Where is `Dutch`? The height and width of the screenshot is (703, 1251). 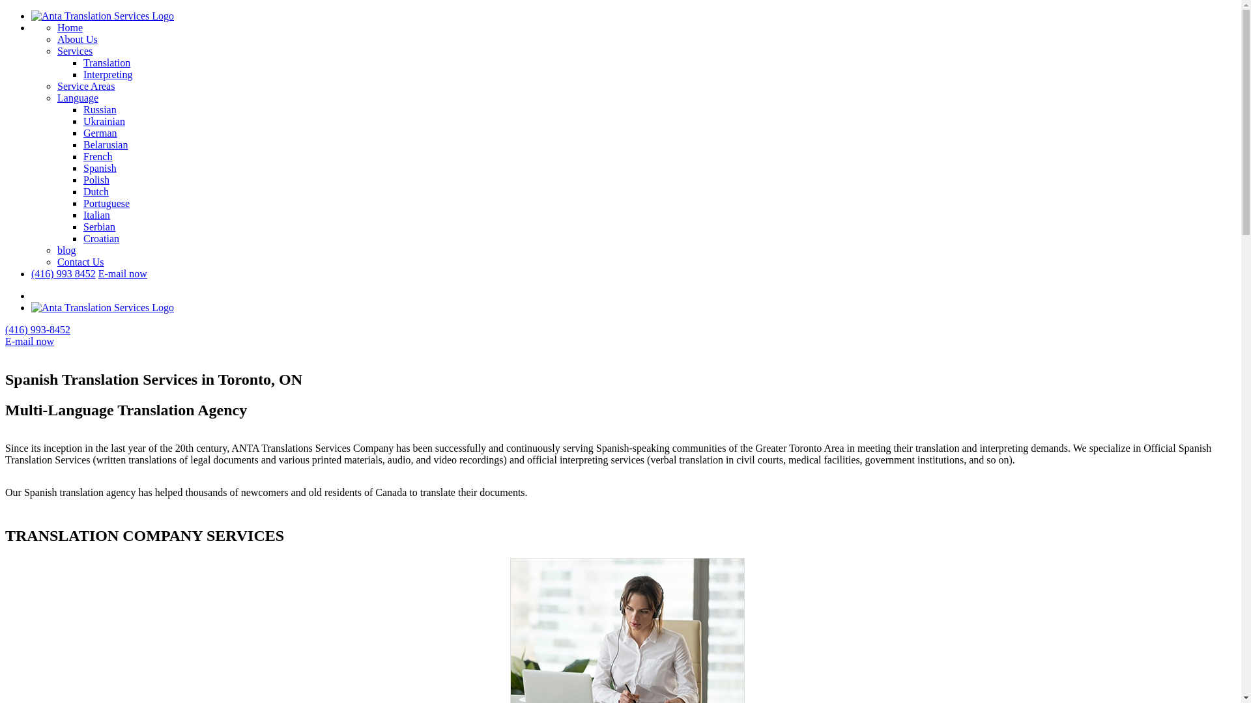 Dutch is located at coordinates (96, 191).